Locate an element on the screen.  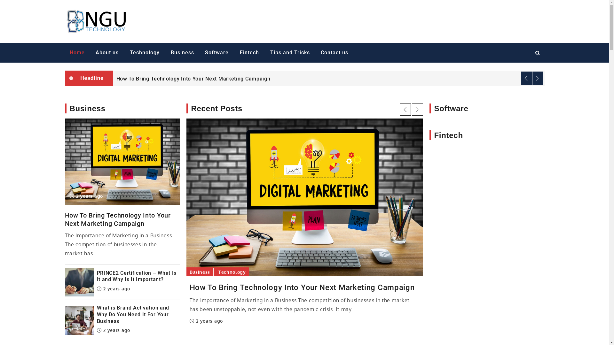
Technology is located at coordinates (145, 53).